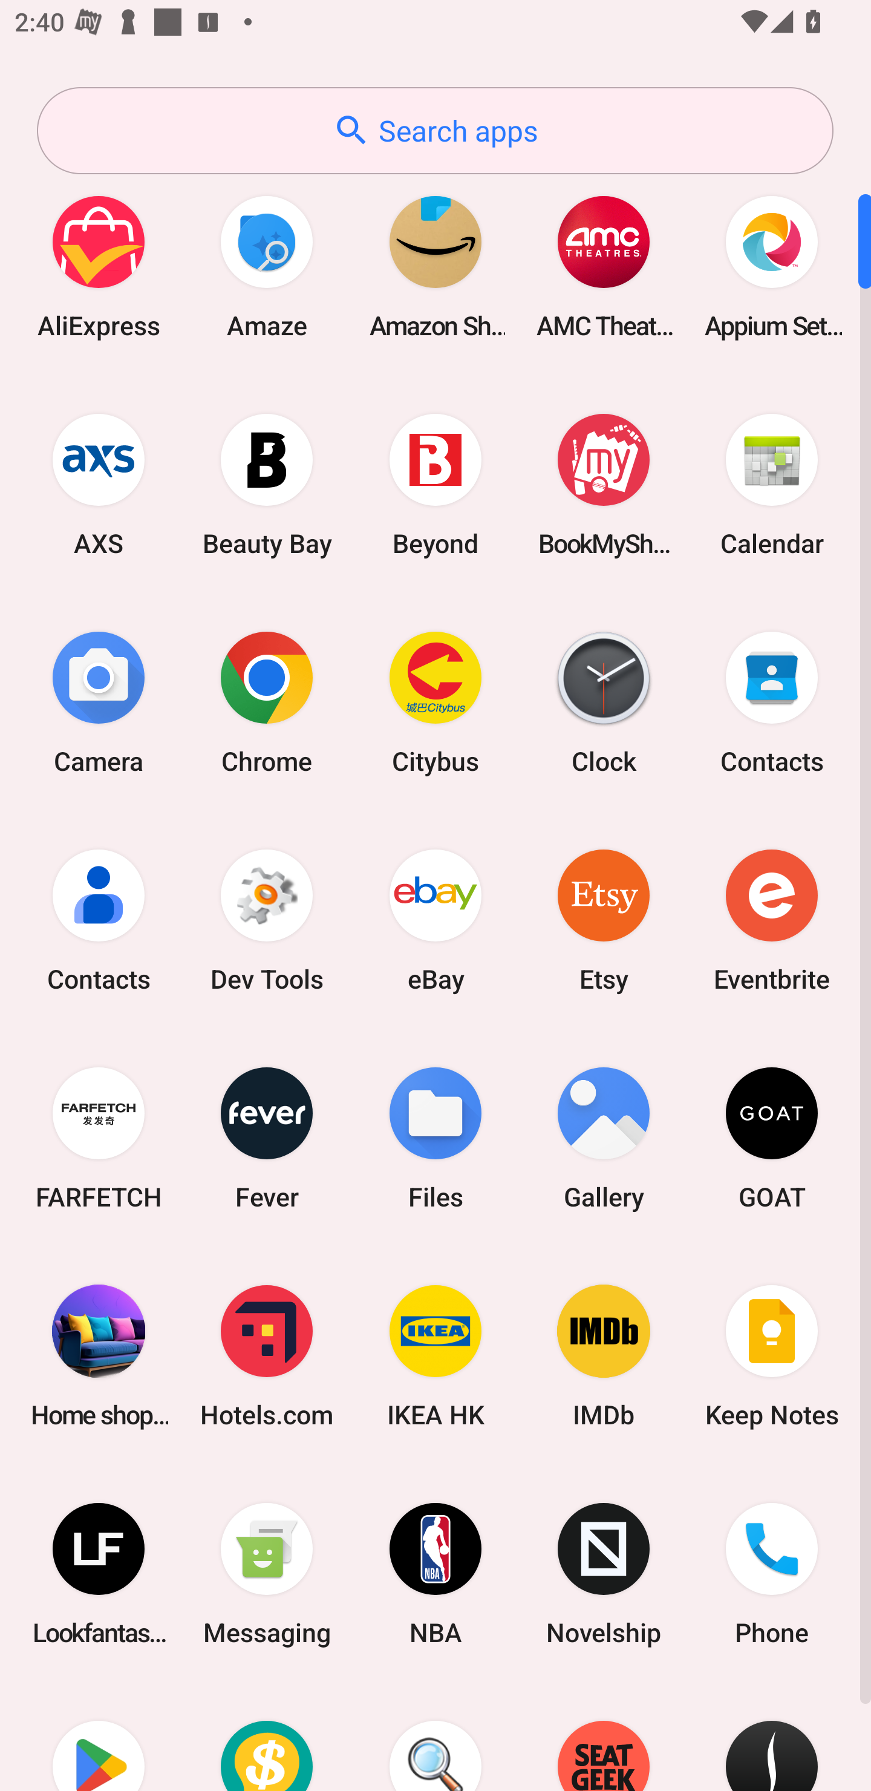  I want to click on Keep Notes, so click(772, 1355).